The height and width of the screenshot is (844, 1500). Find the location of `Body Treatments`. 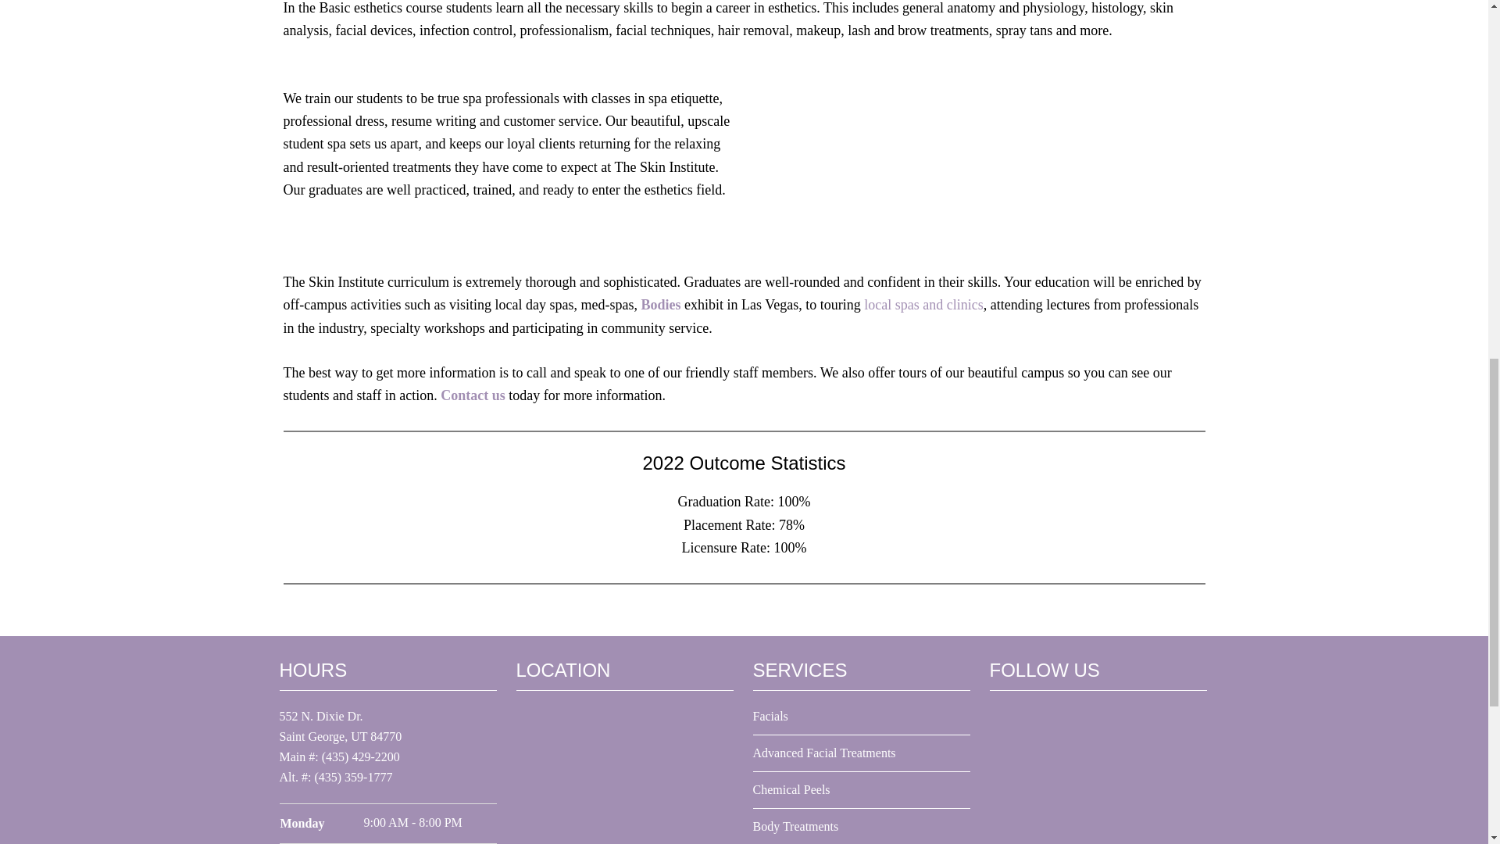

Body Treatments is located at coordinates (795, 825).